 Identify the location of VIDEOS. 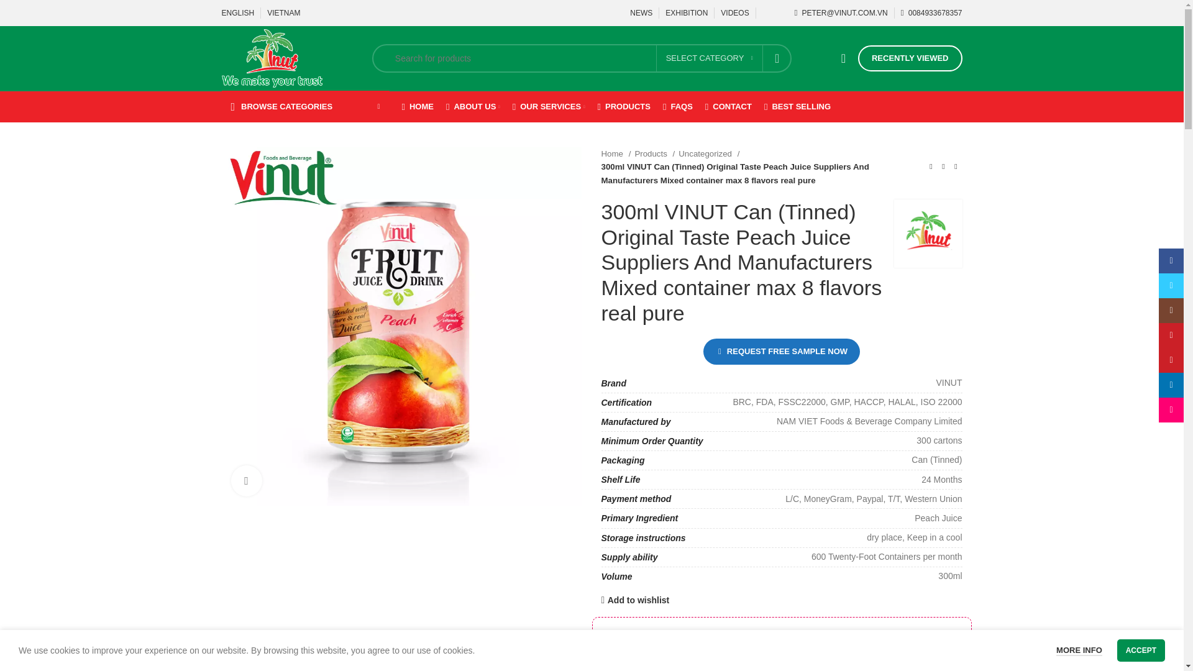
(734, 13).